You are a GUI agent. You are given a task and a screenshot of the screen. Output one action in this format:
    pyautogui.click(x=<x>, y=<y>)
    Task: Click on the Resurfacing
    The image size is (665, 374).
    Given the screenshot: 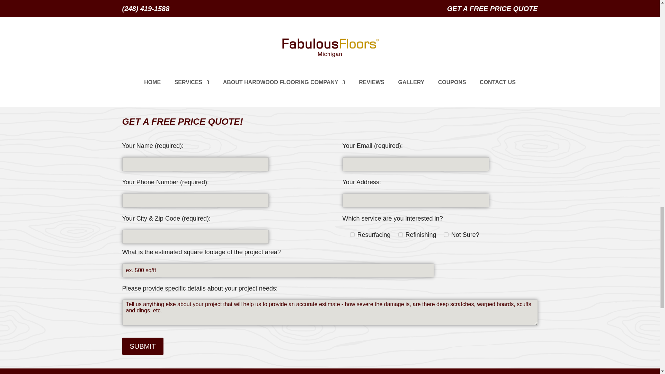 What is the action you would take?
    pyautogui.click(x=352, y=234)
    